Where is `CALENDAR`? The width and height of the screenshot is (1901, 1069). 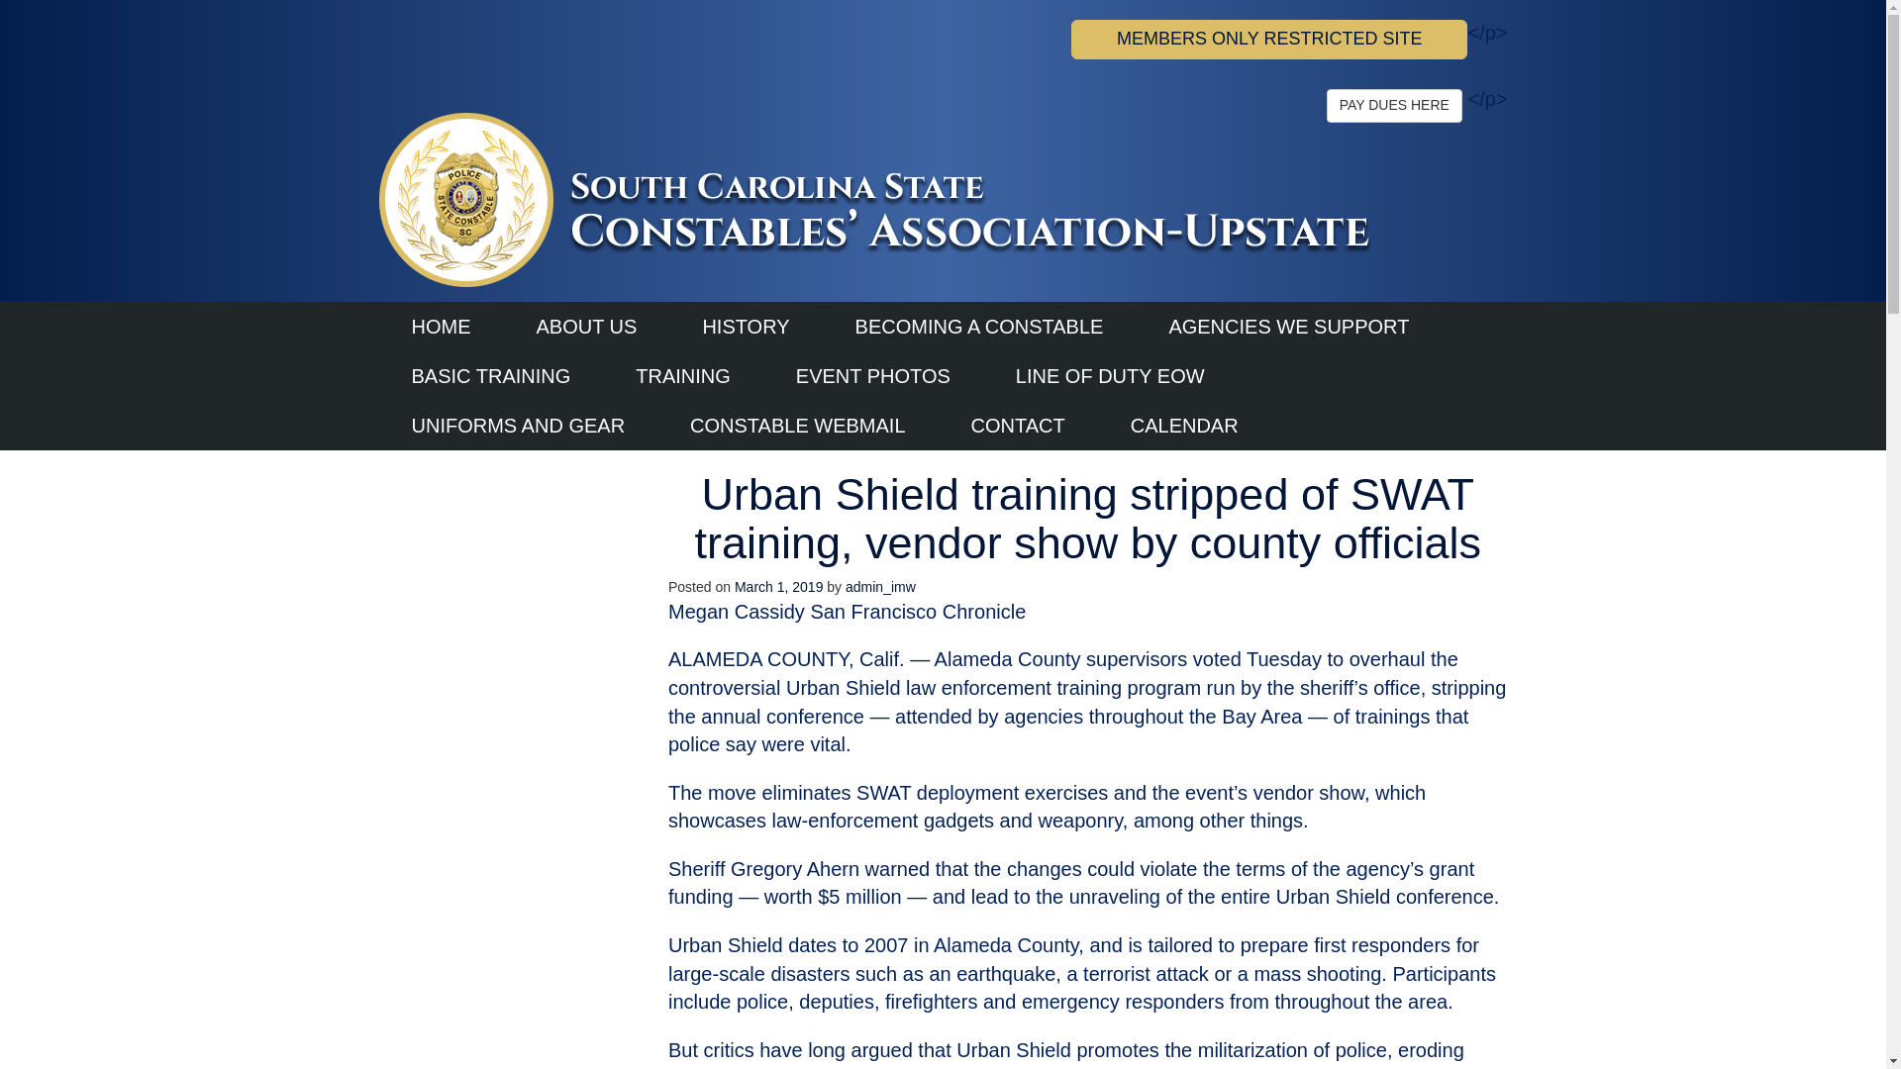 CALENDAR is located at coordinates (1184, 426).